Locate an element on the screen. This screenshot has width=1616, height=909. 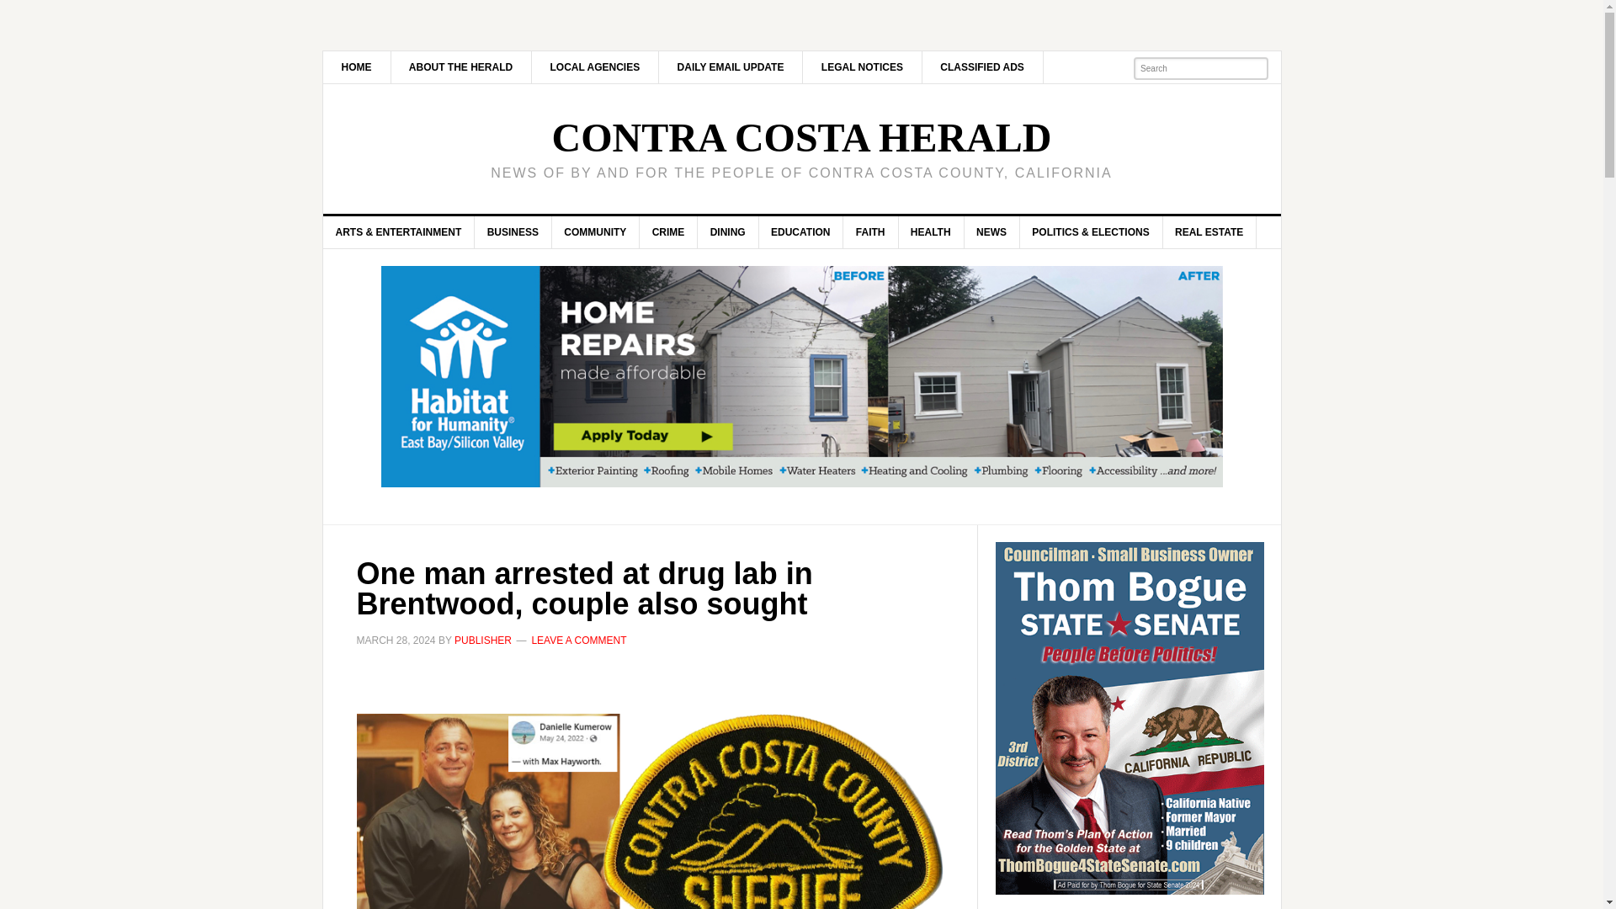
LOCAL AGENCIES is located at coordinates (595, 67).